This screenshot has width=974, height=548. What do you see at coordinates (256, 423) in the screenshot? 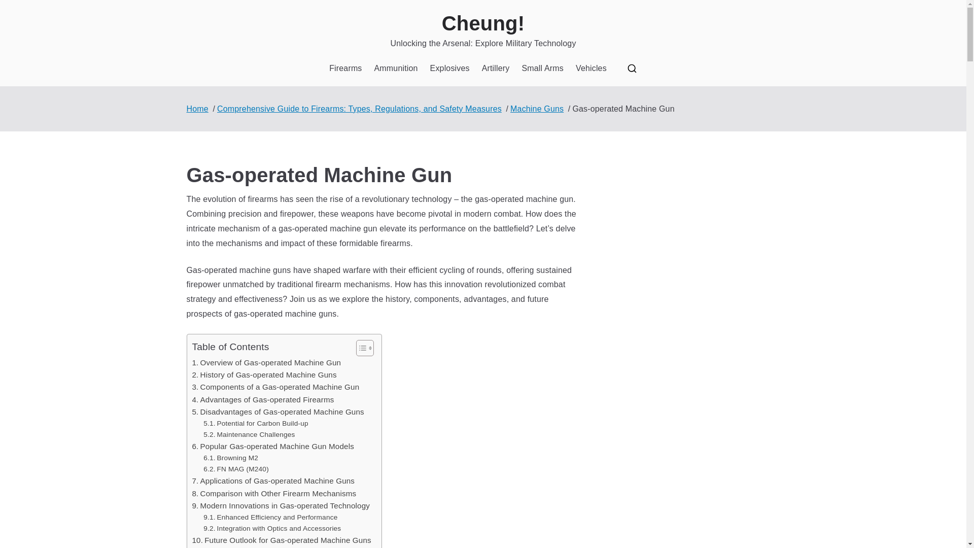
I see `Potential for Carbon Build-up` at bounding box center [256, 423].